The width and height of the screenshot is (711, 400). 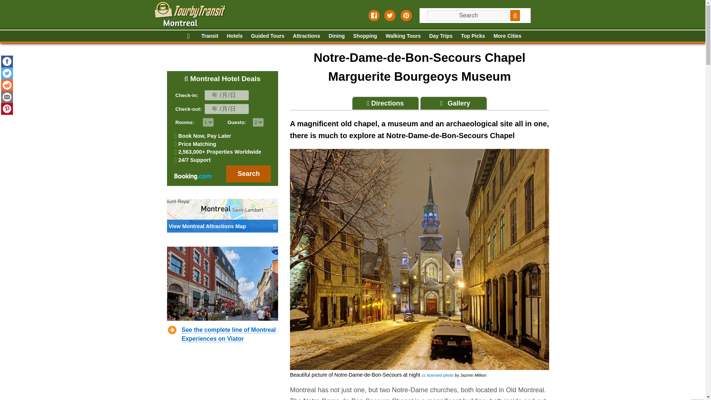 What do you see at coordinates (365, 36) in the screenshot?
I see `Shopping` at bounding box center [365, 36].